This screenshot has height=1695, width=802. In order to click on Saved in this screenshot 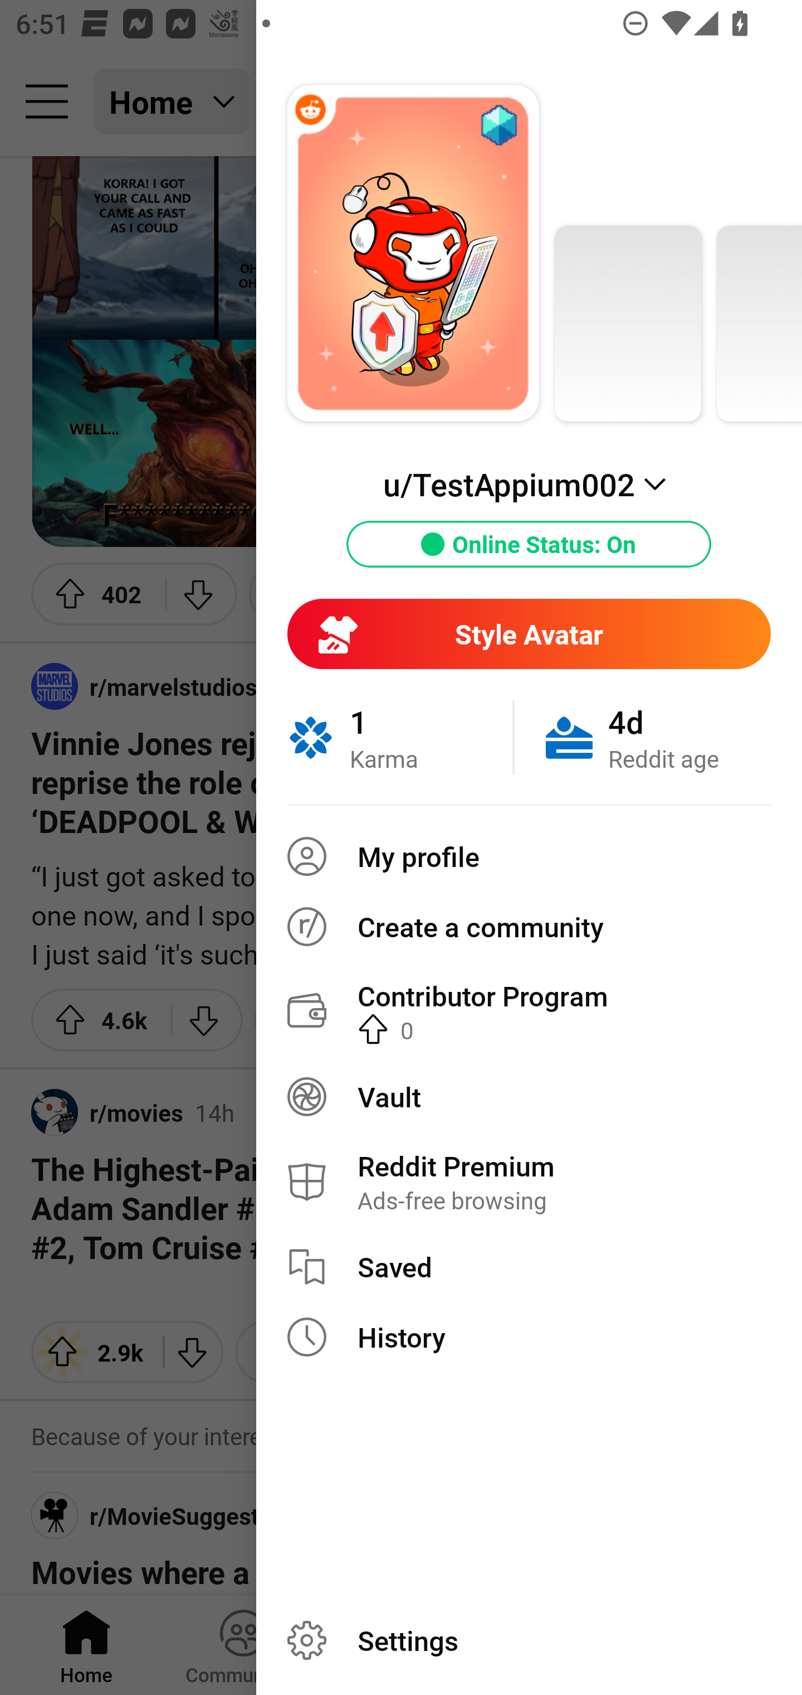, I will do `click(529, 1267)`.